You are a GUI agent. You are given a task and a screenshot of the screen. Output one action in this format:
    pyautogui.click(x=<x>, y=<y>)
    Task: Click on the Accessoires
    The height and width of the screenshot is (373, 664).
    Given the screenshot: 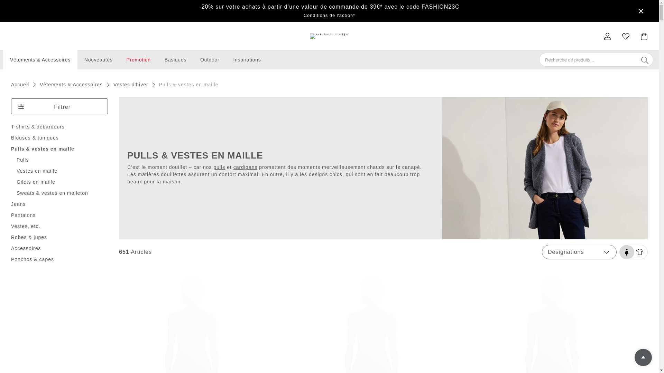 What is the action you would take?
    pyautogui.click(x=26, y=248)
    